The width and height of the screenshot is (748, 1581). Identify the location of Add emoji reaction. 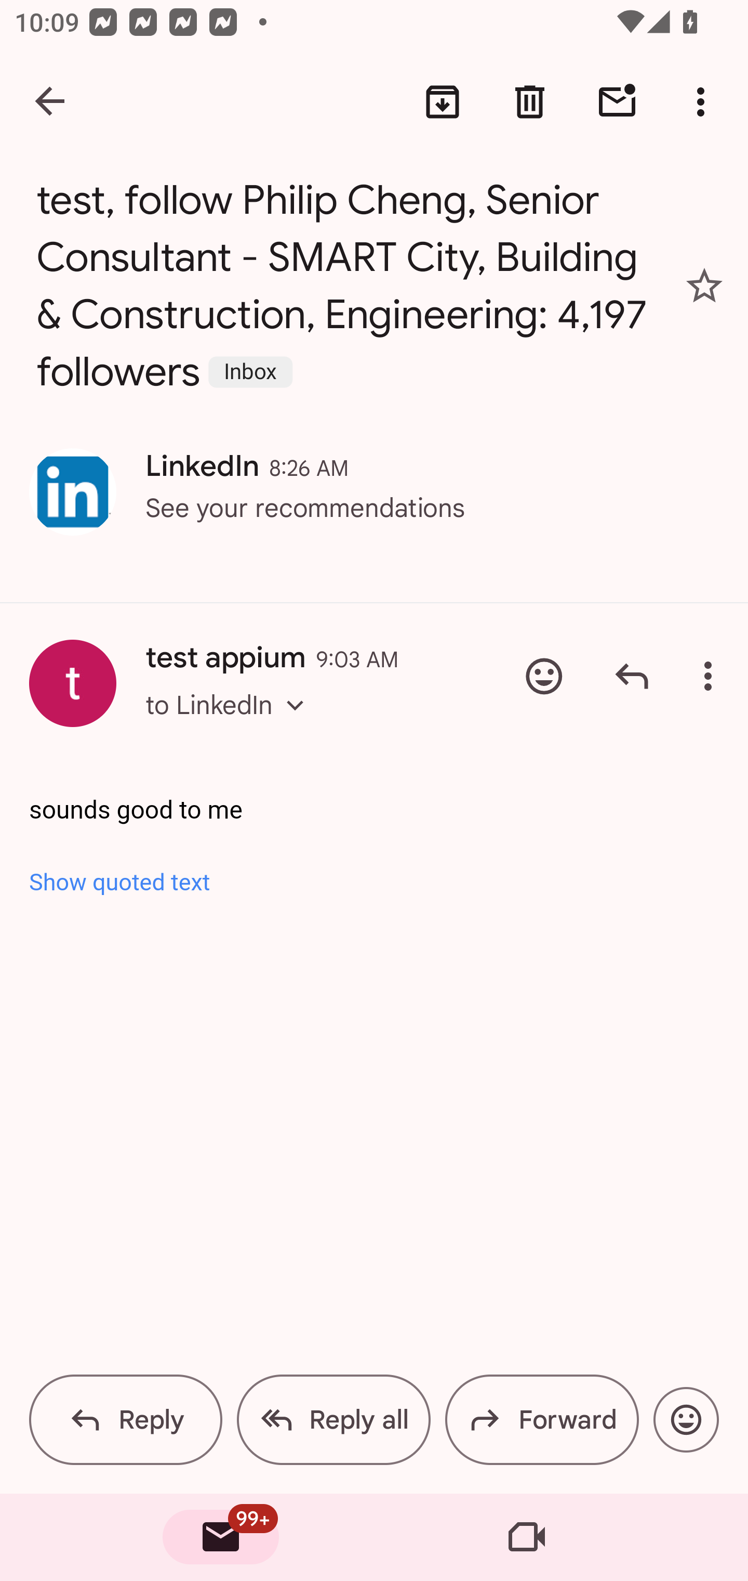
(686, 1420).